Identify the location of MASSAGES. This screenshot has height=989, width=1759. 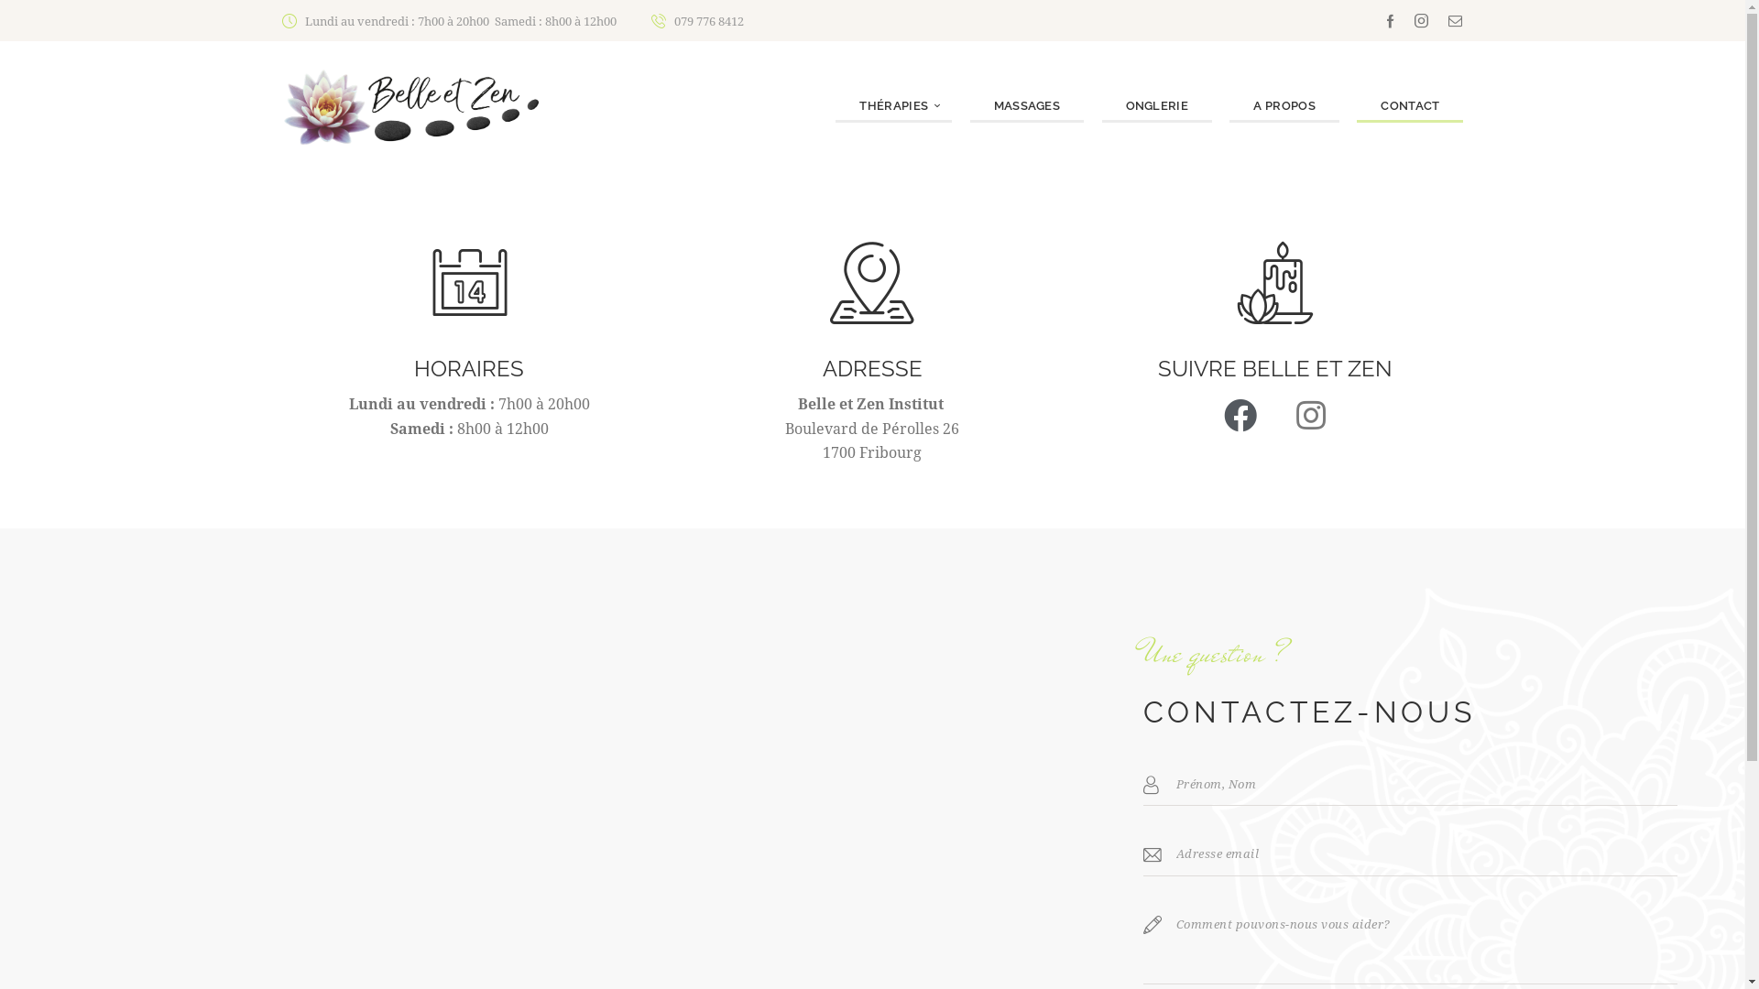
(1027, 108).